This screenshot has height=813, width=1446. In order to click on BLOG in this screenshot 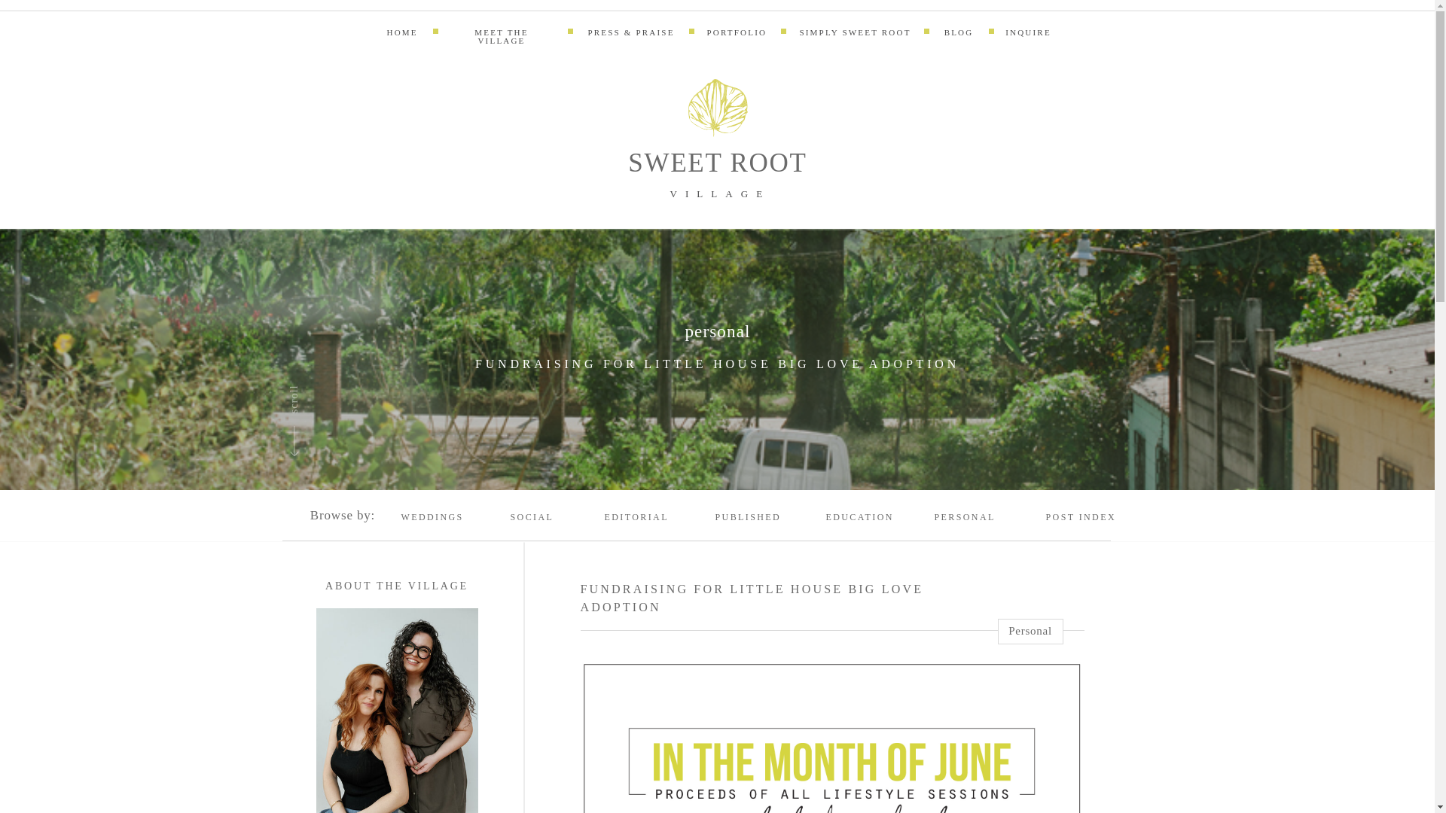, I will do `click(958, 36)`.